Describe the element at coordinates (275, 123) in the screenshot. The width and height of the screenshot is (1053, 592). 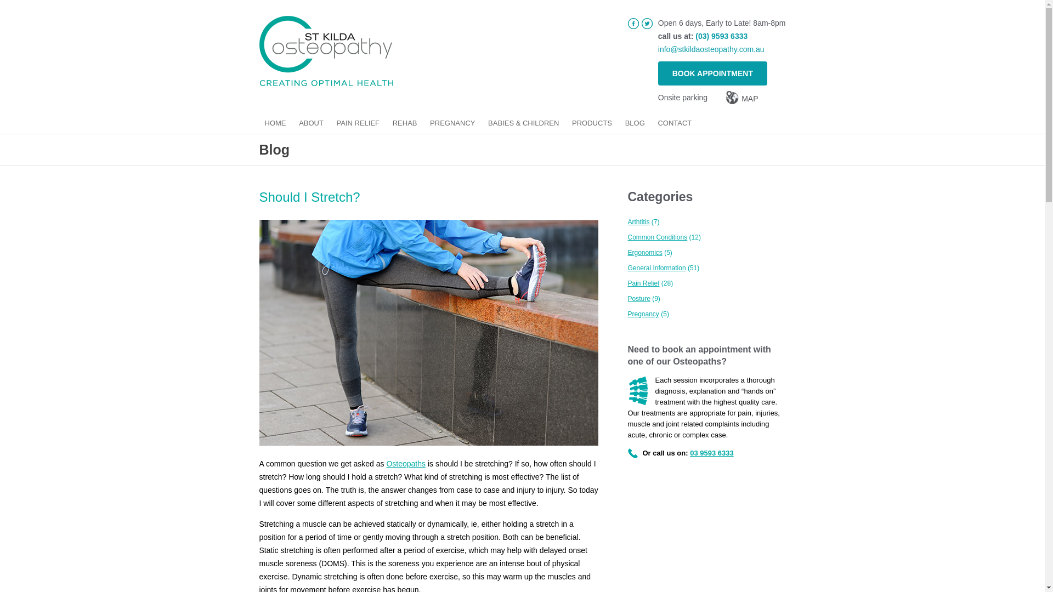
I see `HOME` at that location.